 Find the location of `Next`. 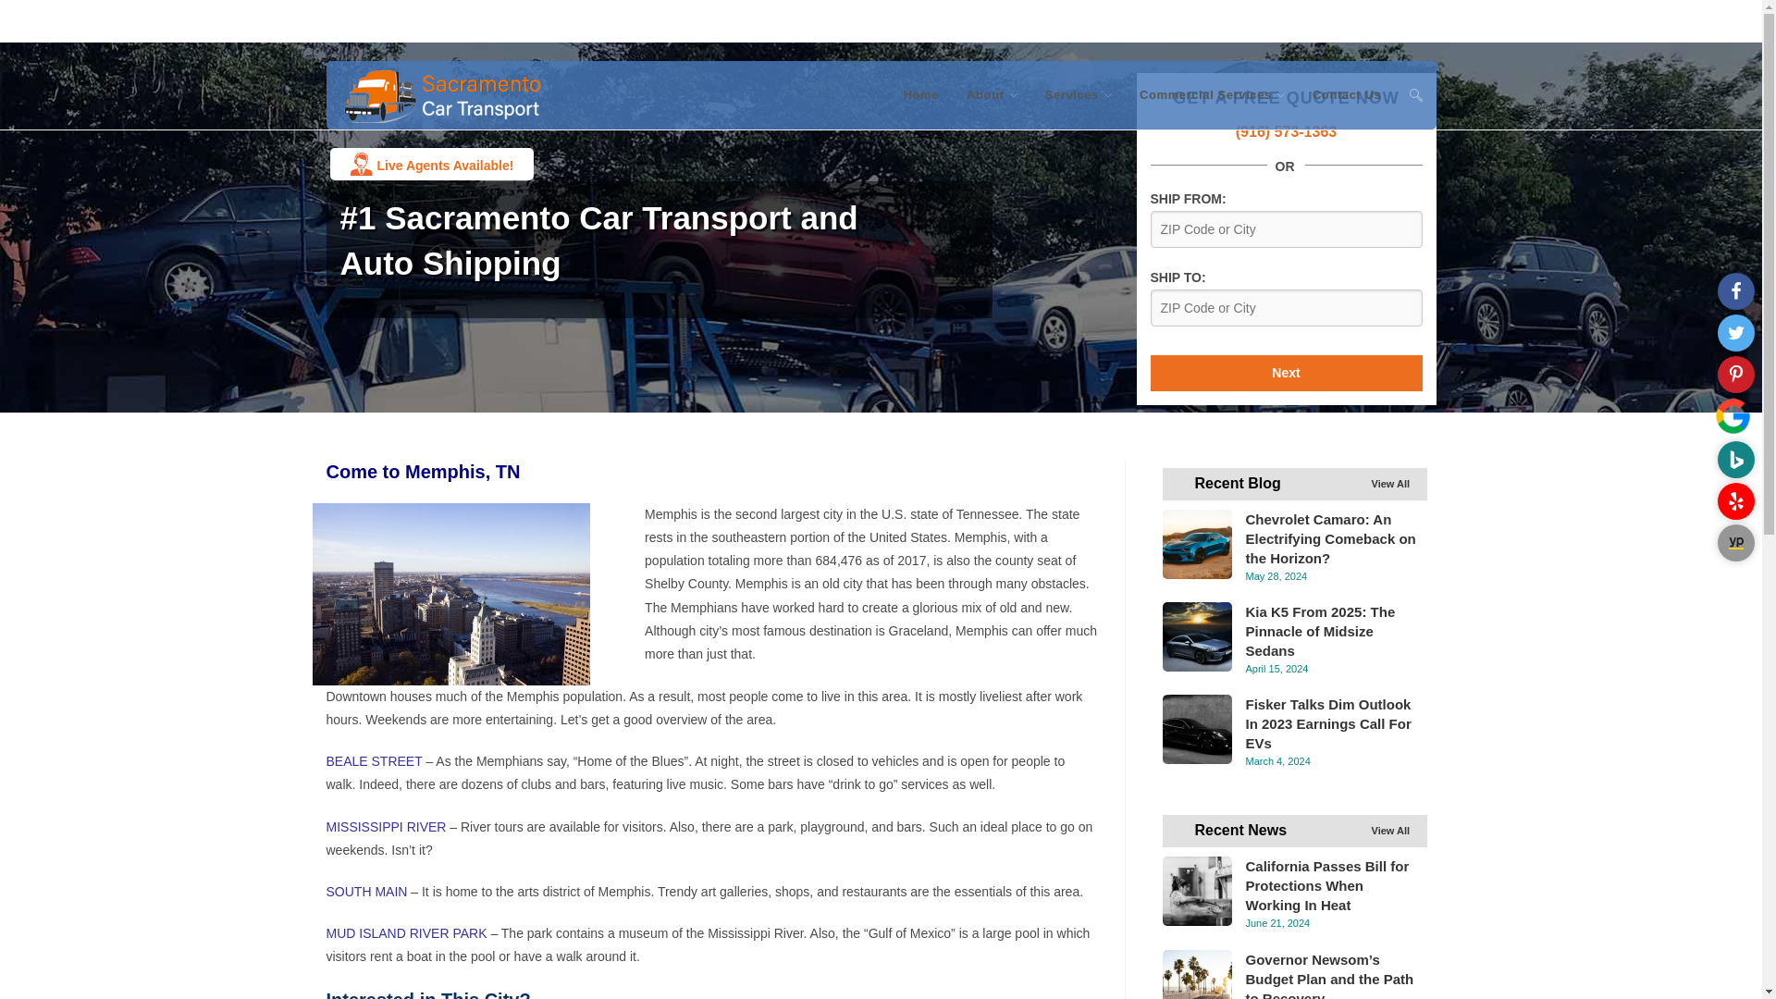

Next is located at coordinates (1286, 374).